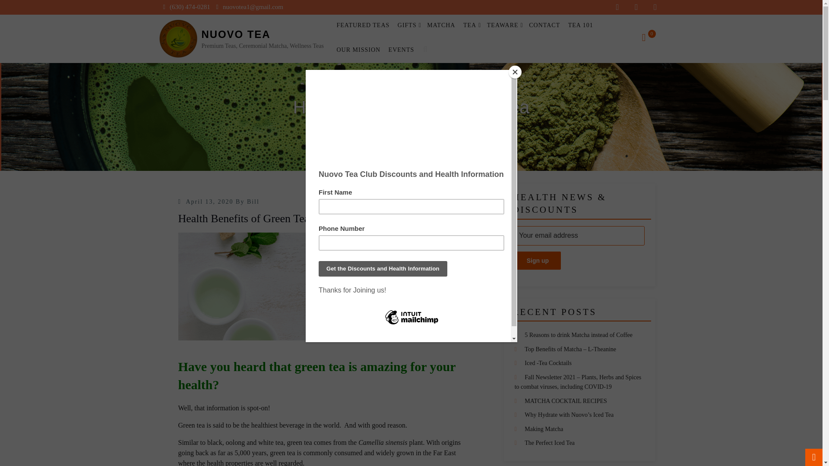  Describe the element at coordinates (441, 25) in the screenshot. I see `MATCHA` at that location.